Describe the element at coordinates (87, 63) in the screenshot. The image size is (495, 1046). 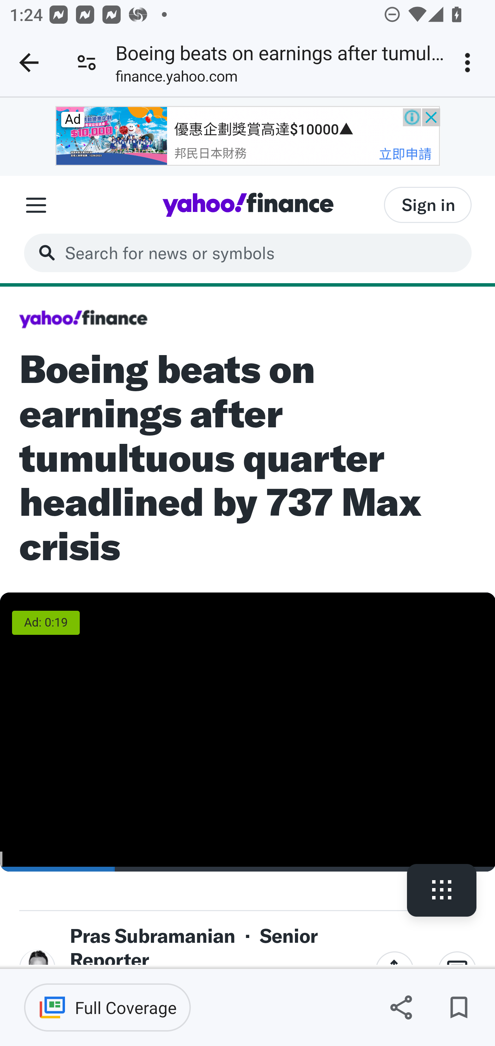
I see `Connection is secure` at that location.